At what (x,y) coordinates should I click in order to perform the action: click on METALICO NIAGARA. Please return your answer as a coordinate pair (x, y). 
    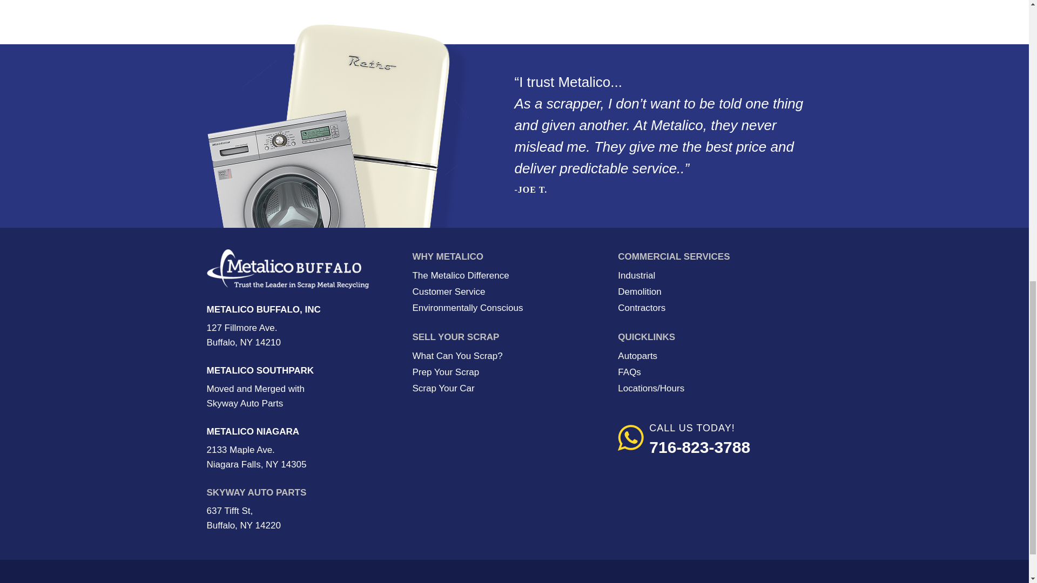
    Looking at the image, I should click on (253, 431).